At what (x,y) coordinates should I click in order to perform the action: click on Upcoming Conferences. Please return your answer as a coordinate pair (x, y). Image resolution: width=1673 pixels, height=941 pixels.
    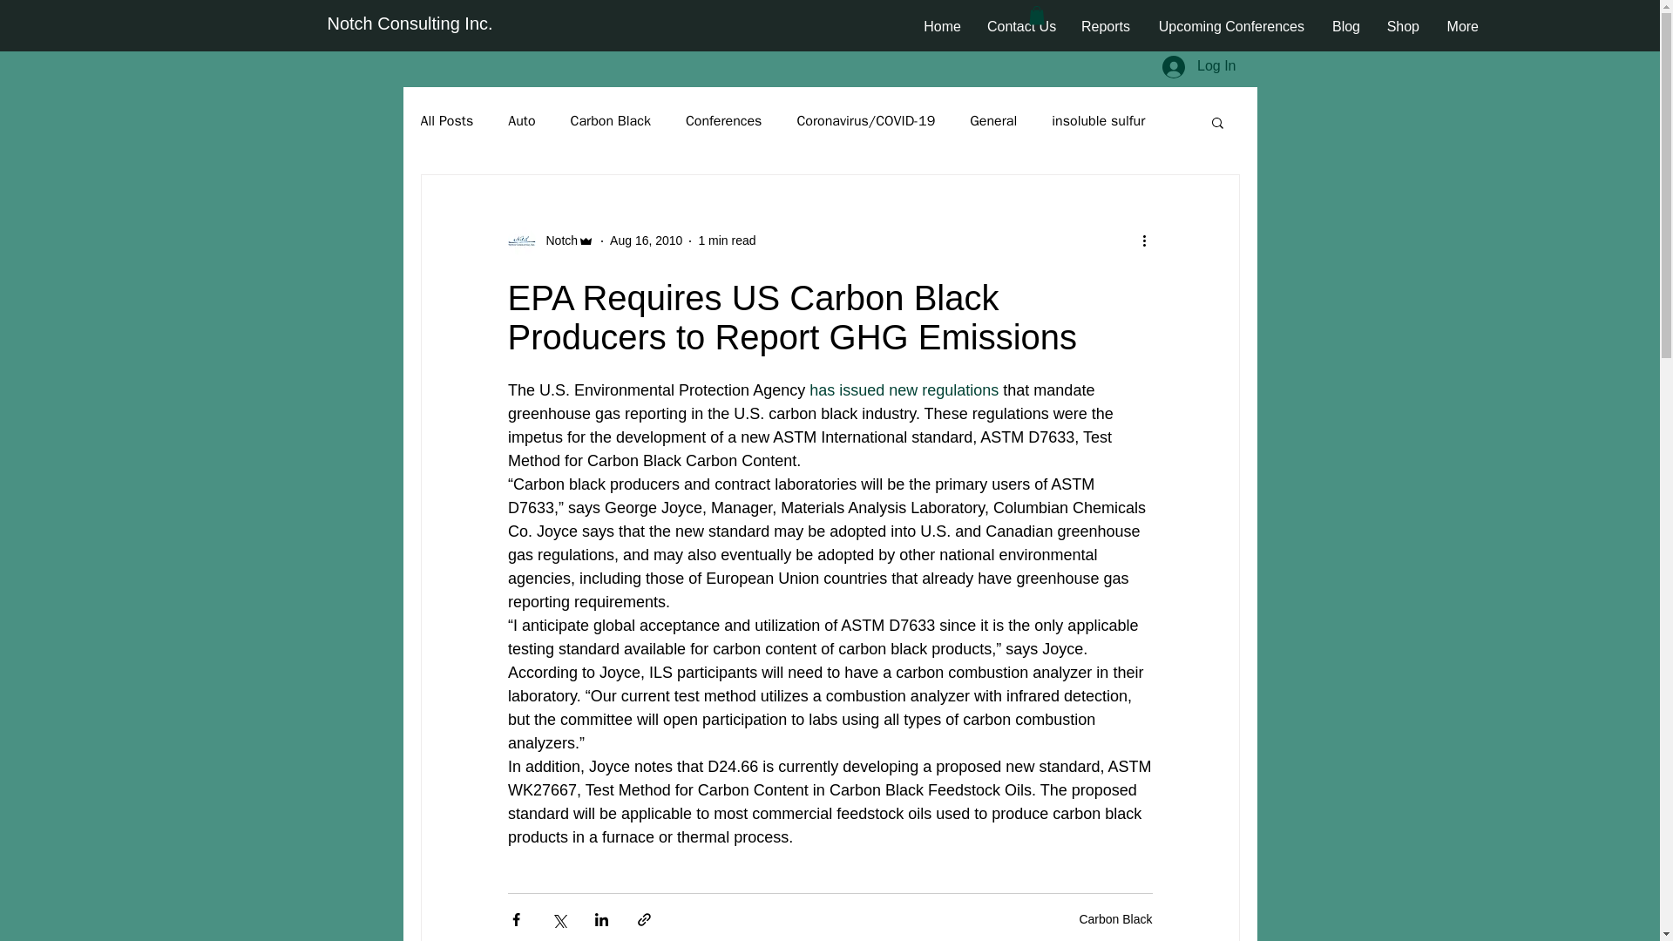
    Looking at the image, I should click on (1230, 27).